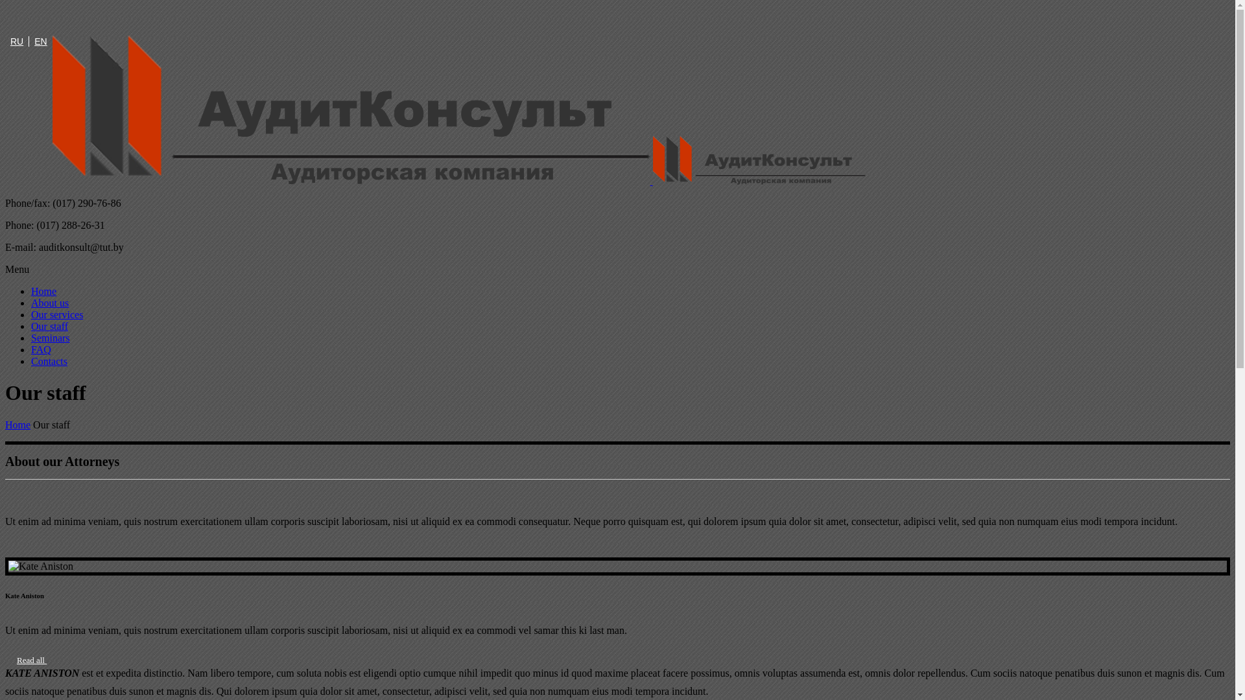 This screenshot has width=1245, height=700. Describe the element at coordinates (83, 17) in the screenshot. I see `instagram` at that location.